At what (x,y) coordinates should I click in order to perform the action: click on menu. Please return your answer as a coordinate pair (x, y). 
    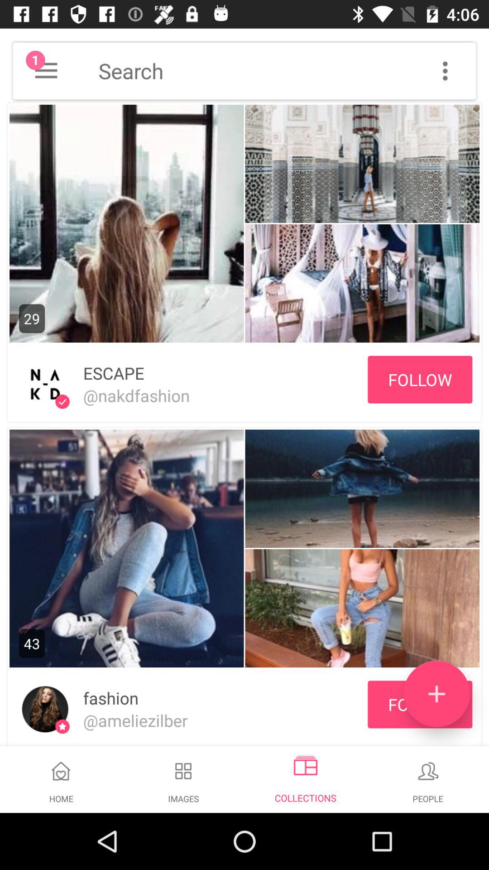
    Looking at the image, I should click on (46, 71).